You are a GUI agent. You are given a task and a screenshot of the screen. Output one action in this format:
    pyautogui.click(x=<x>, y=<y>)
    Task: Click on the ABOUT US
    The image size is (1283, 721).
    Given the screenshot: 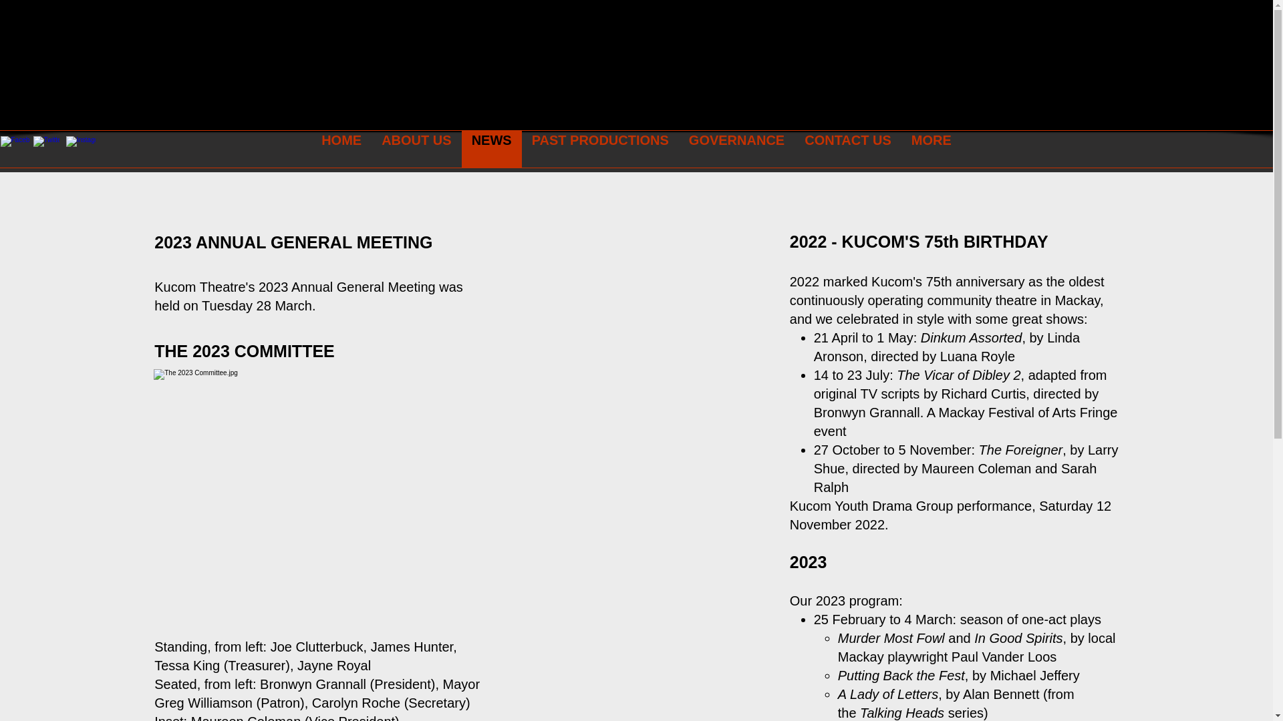 What is the action you would take?
    pyautogui.click(x=416, y=150)
    